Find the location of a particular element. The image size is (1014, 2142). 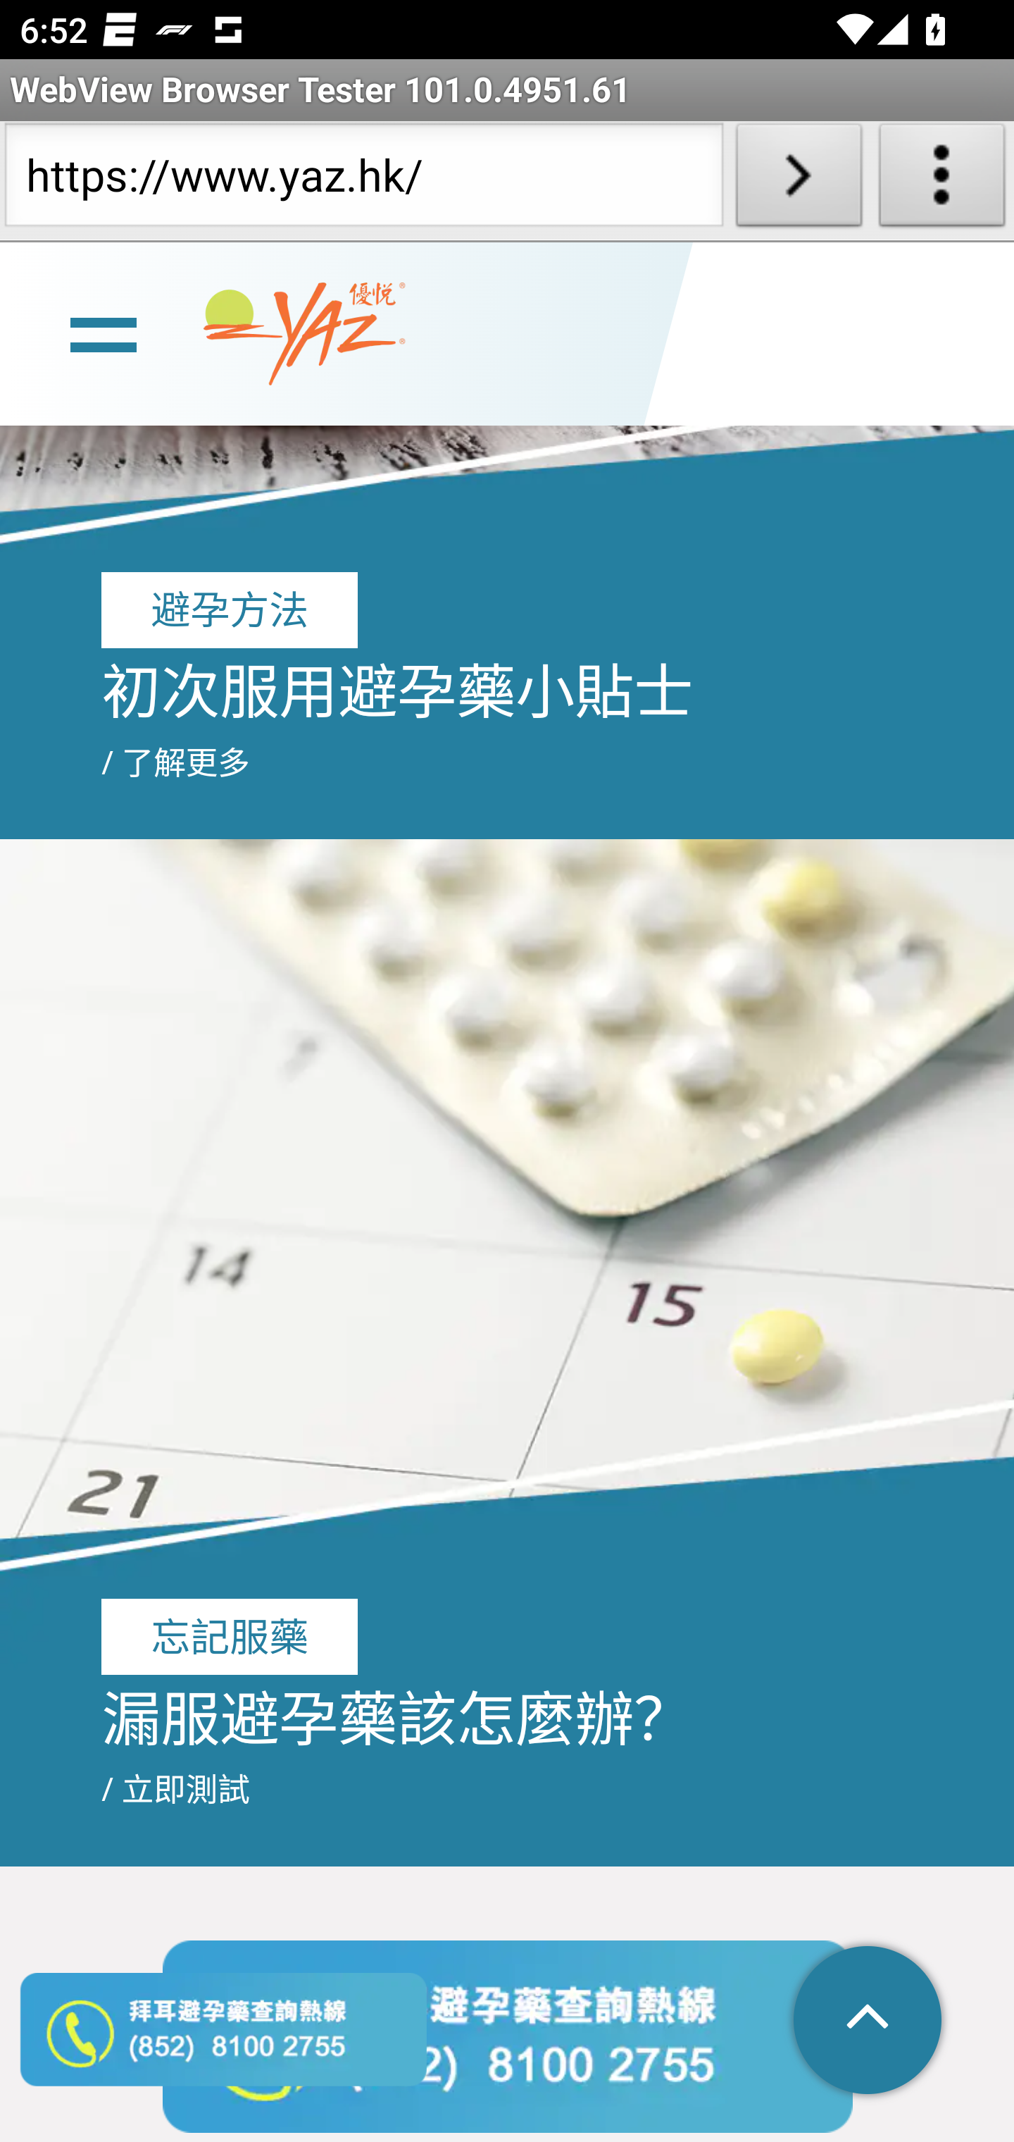

https://www.yaz.hk/ is located at coordinates (363, 180).